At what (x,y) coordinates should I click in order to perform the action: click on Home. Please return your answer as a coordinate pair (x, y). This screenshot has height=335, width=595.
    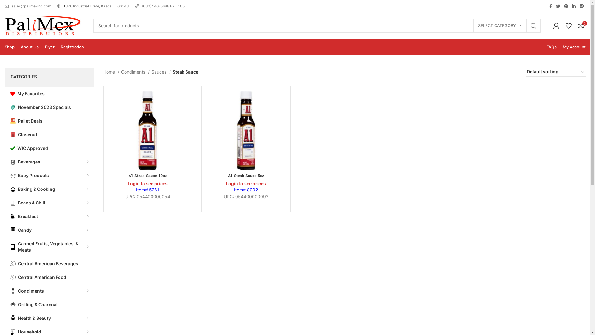
    Looking at the image, I should click on (111, 72).